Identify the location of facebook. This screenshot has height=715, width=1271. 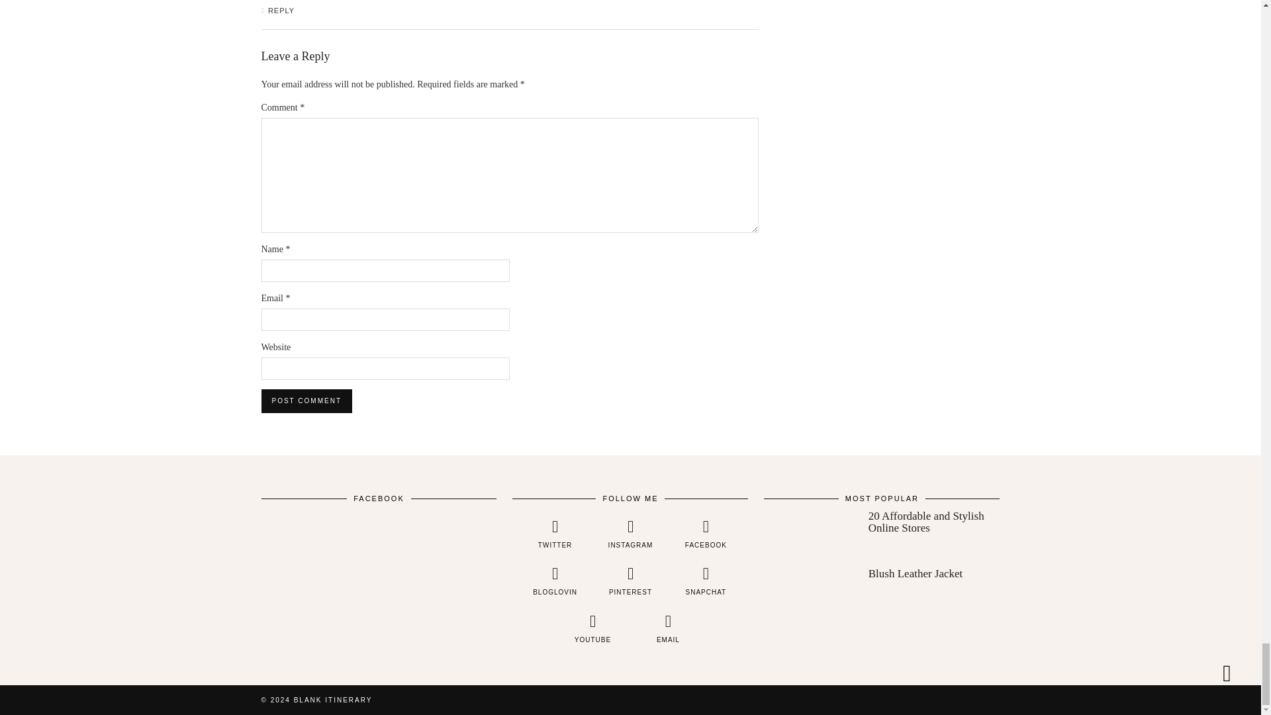
(706, 534).